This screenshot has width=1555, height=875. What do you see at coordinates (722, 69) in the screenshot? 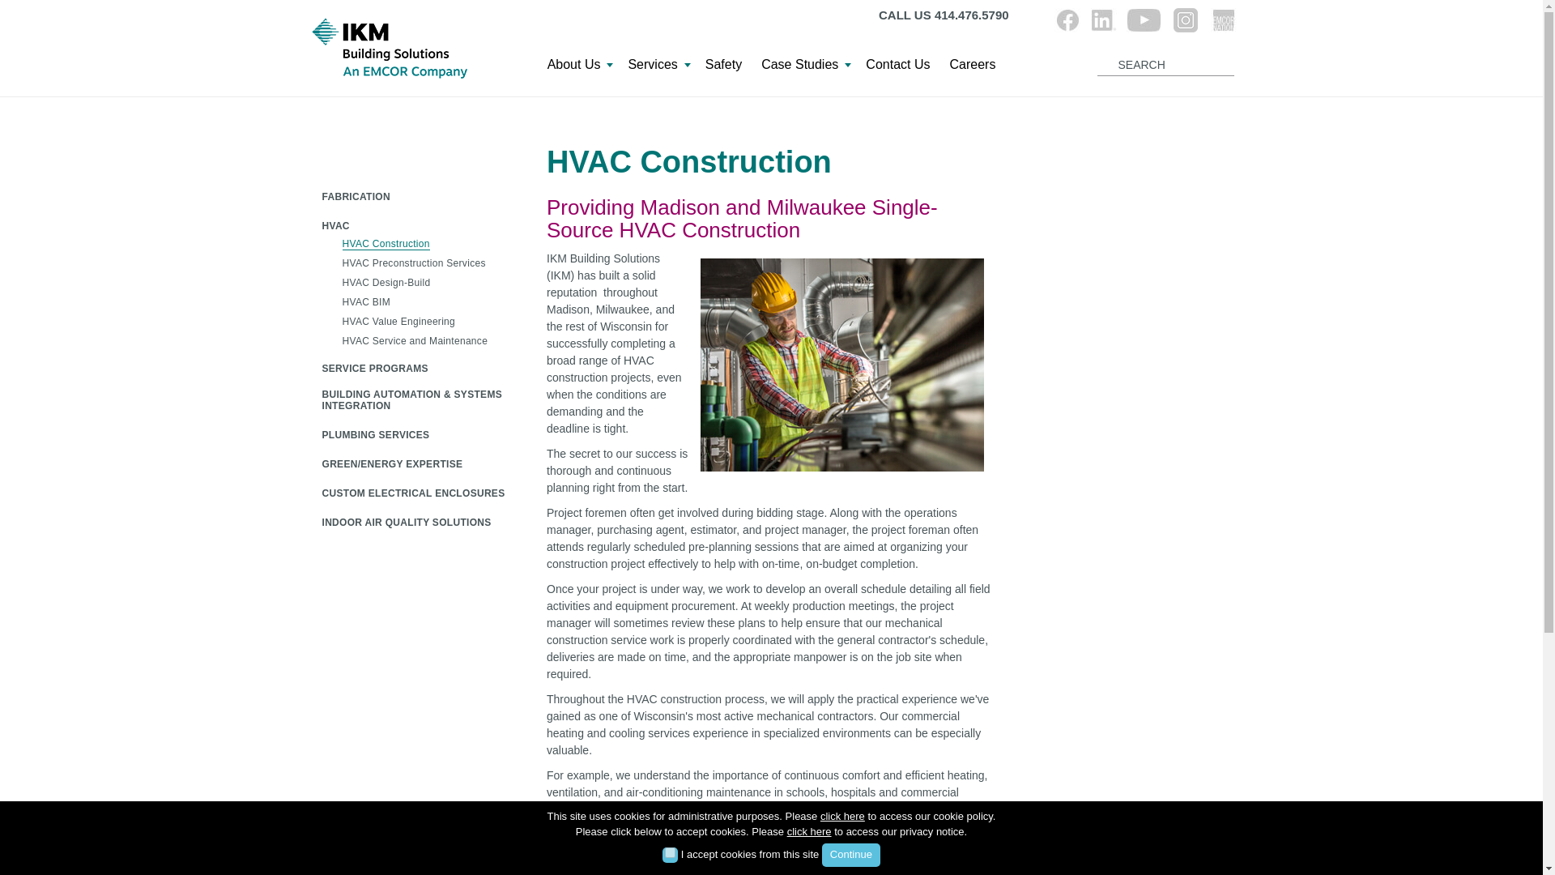
I see `Safety` at bounding box center [722, 69].